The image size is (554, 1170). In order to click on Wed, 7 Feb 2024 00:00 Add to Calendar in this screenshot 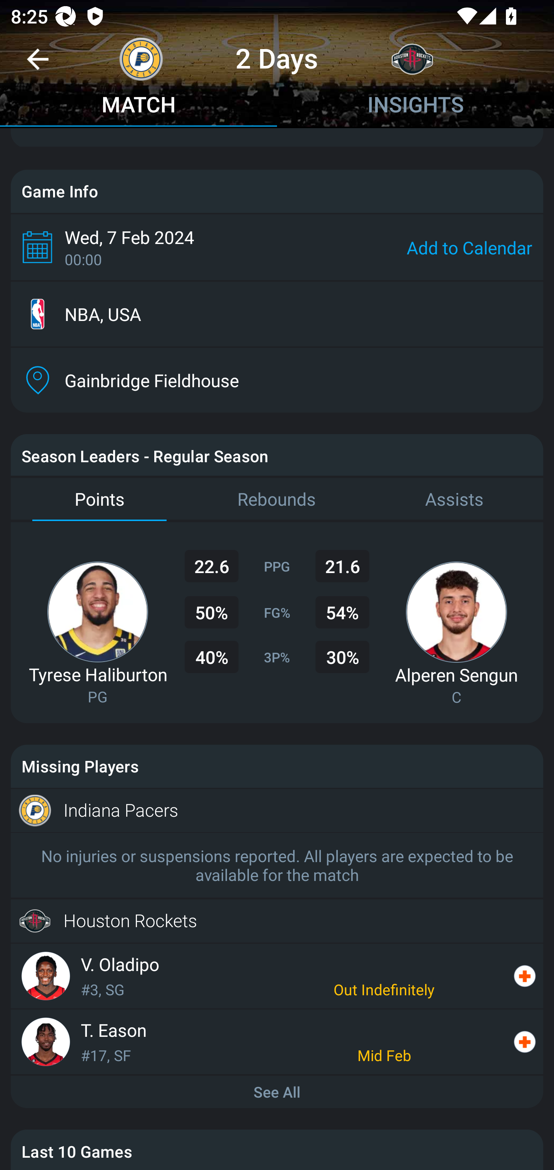, I will do `click(277, 247)`.